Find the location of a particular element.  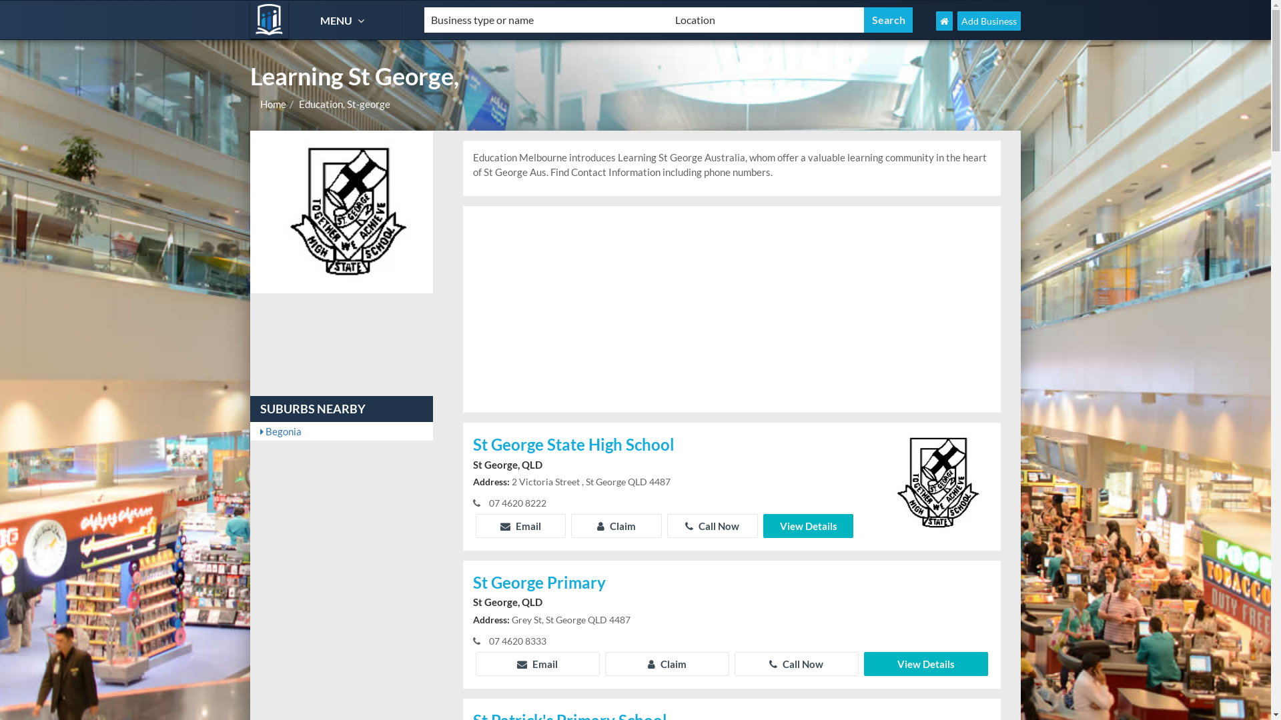

Email is located at coordinates (538, 664).